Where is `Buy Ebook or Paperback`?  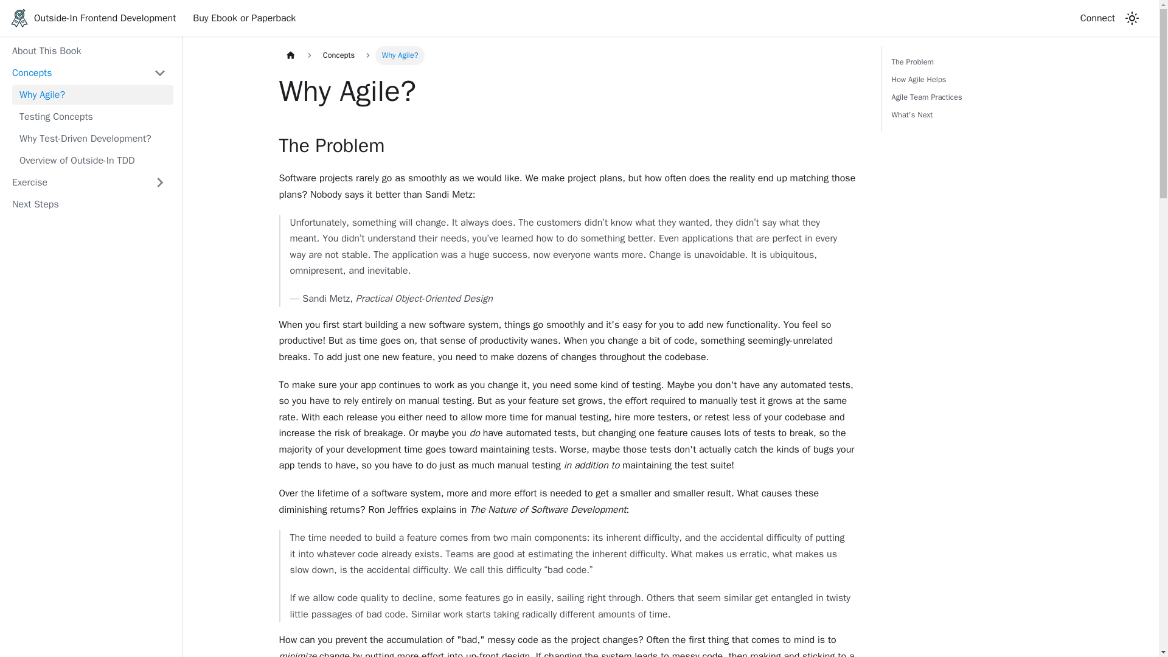
Buy Ebook or Paperback is located at coordinates (975, 62).